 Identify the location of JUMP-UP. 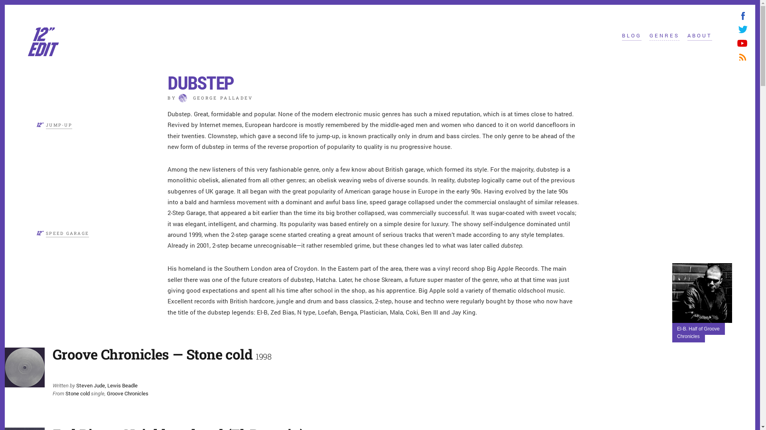
(59, 126).